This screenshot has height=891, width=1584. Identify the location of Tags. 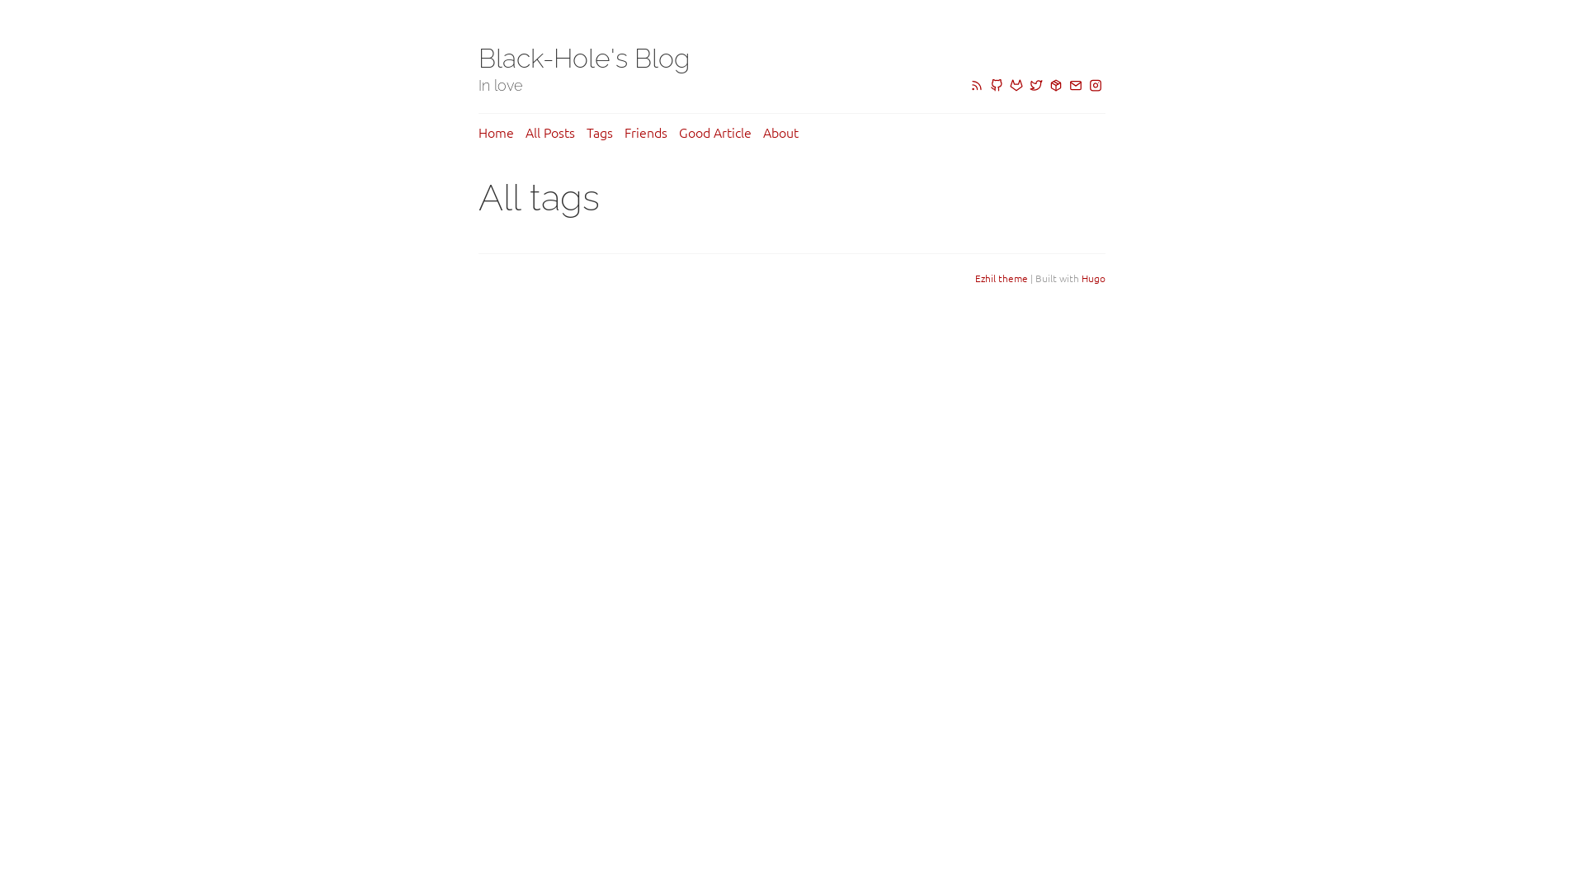
(600, 132).